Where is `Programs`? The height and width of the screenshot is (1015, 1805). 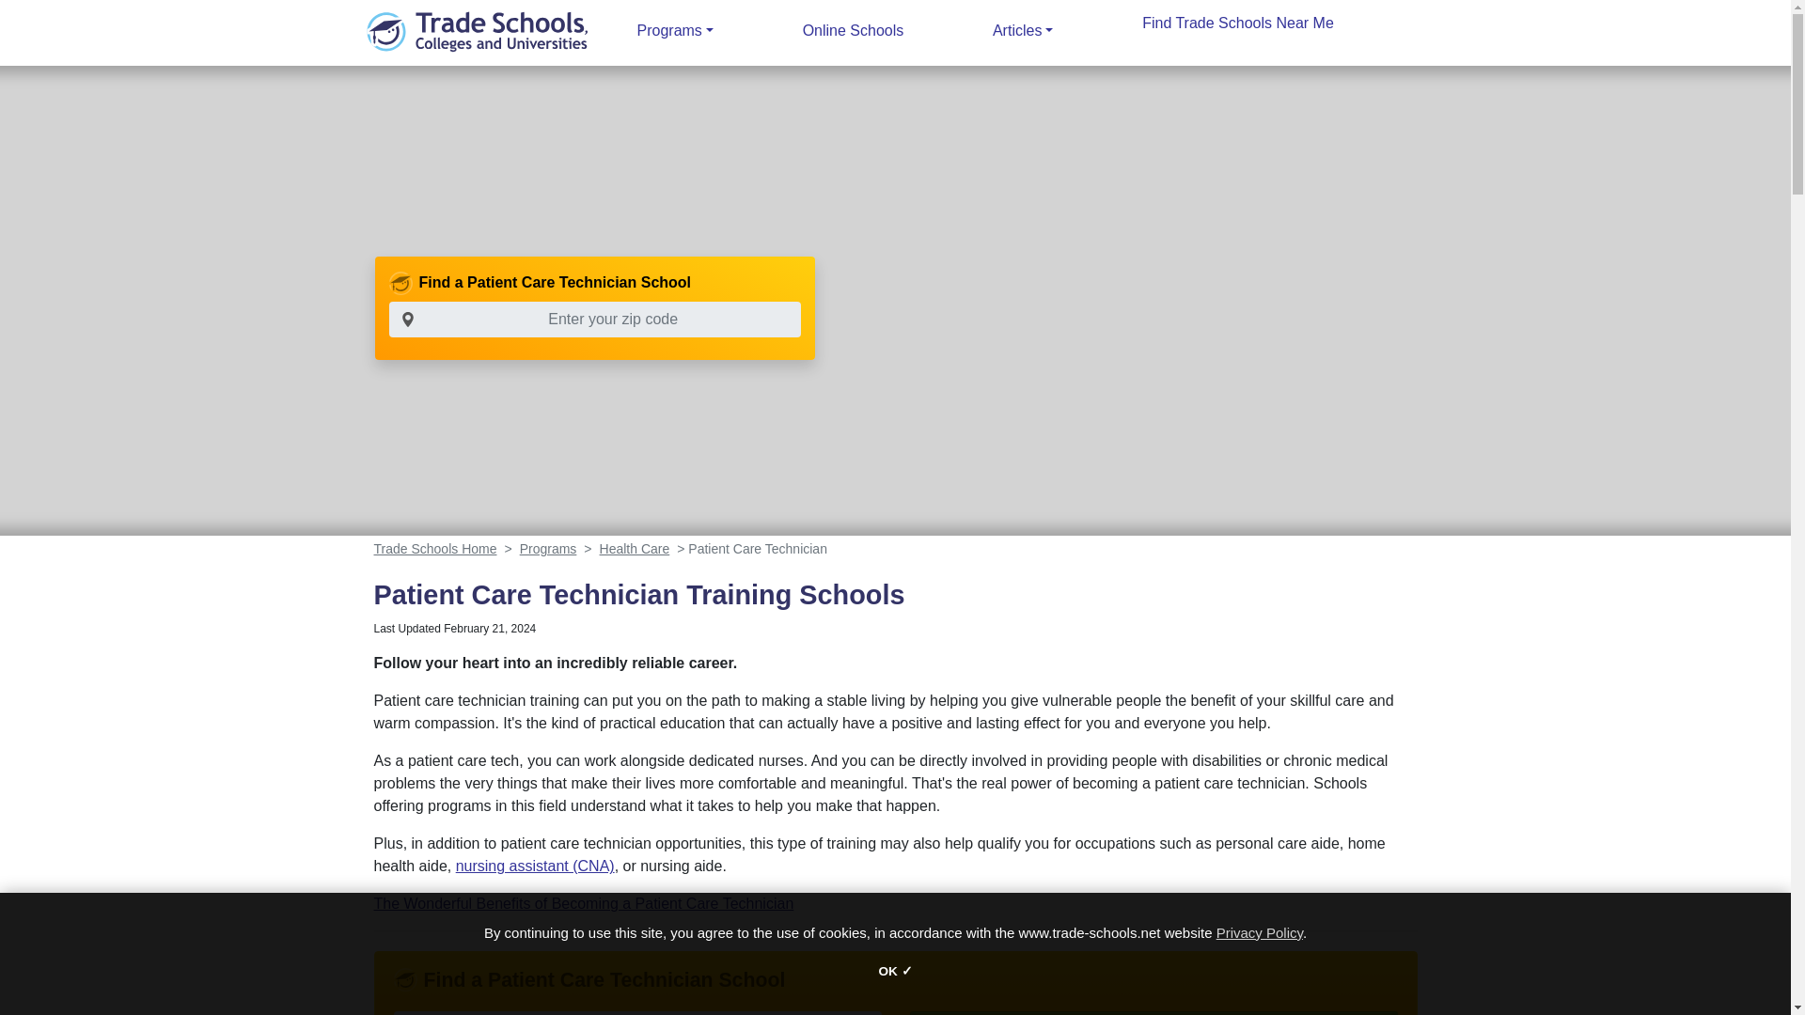
Programs is located at coordinates (675, 30).